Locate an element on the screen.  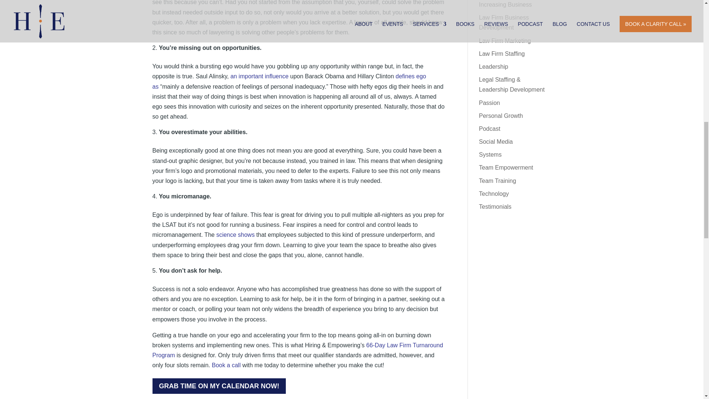
66-Day Law Firm Turnaround Program is located at coordinates (297, 350).